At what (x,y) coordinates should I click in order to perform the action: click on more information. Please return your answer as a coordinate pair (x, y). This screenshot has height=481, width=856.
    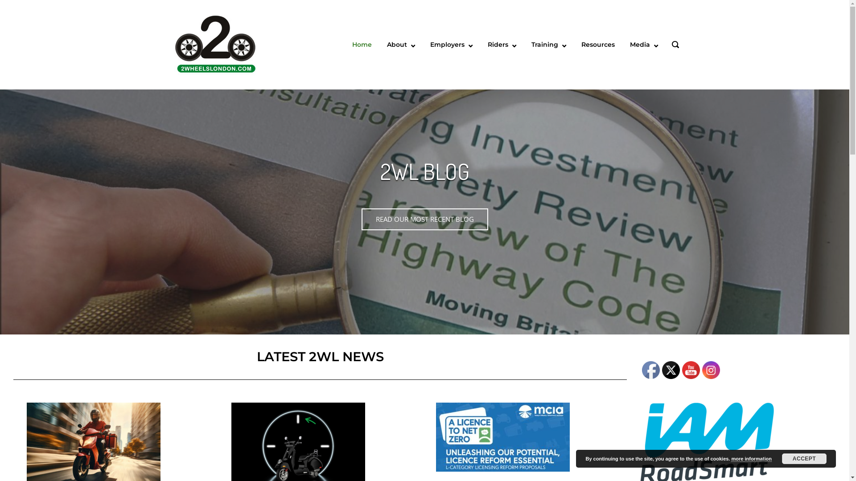
    Looking at the image, I should click on (751, 459).